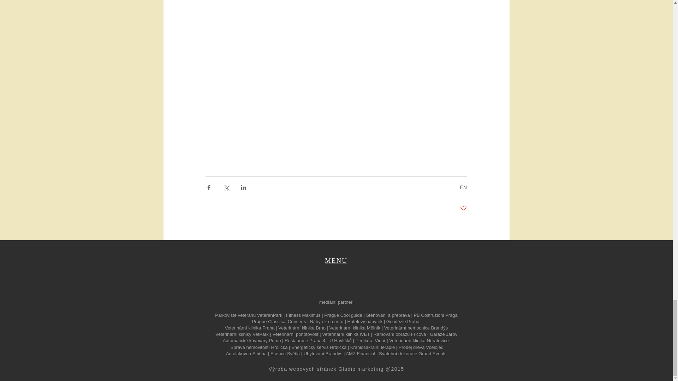  What do you see at coordinates (463, 208) in the screenshot?
I see `Post not marked as liked` at bounding box center [463, 208].